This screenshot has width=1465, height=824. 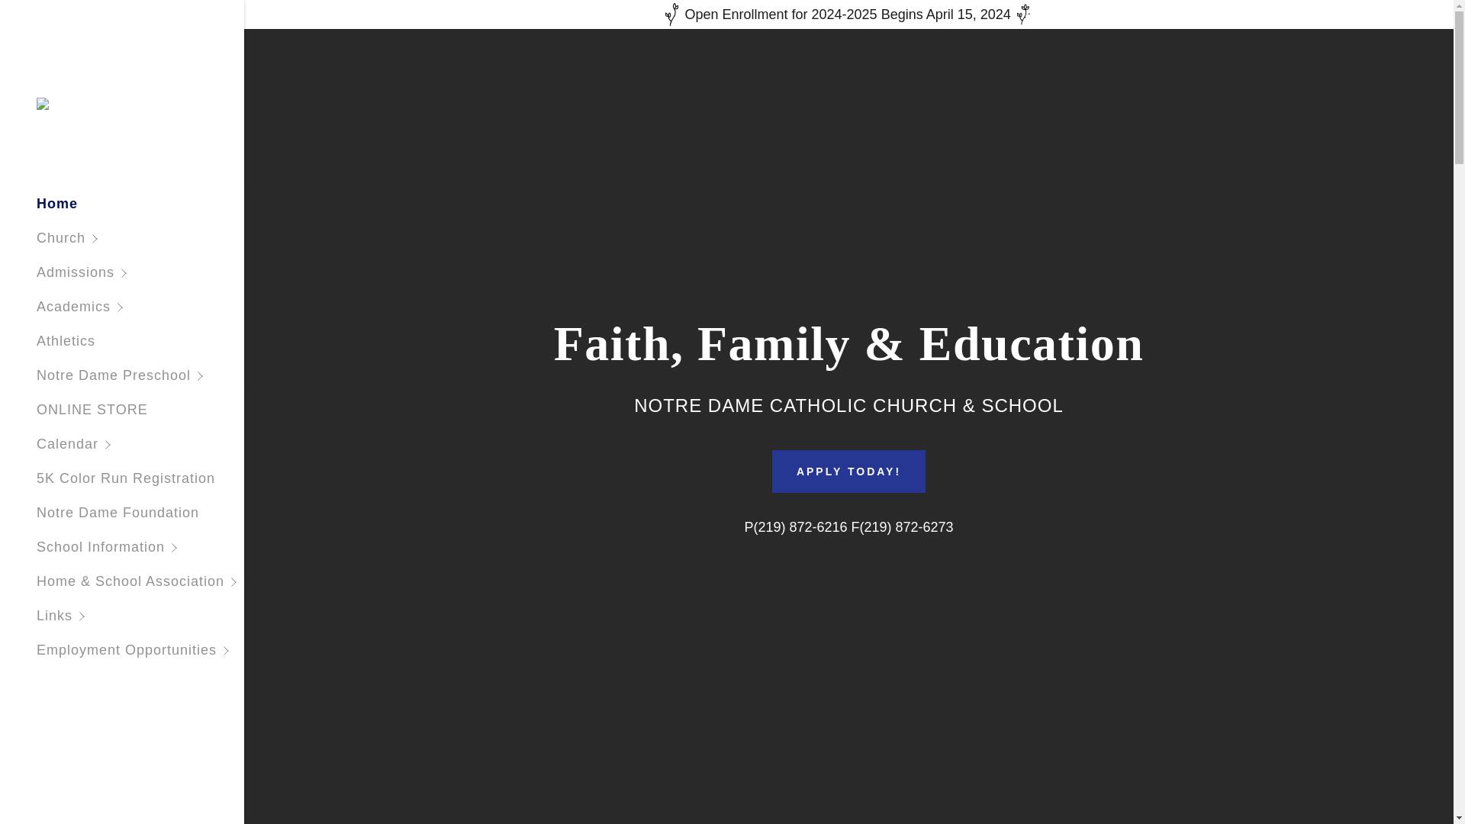 I want to click on Notre Dame Preschool, so click(x=140, y=375).